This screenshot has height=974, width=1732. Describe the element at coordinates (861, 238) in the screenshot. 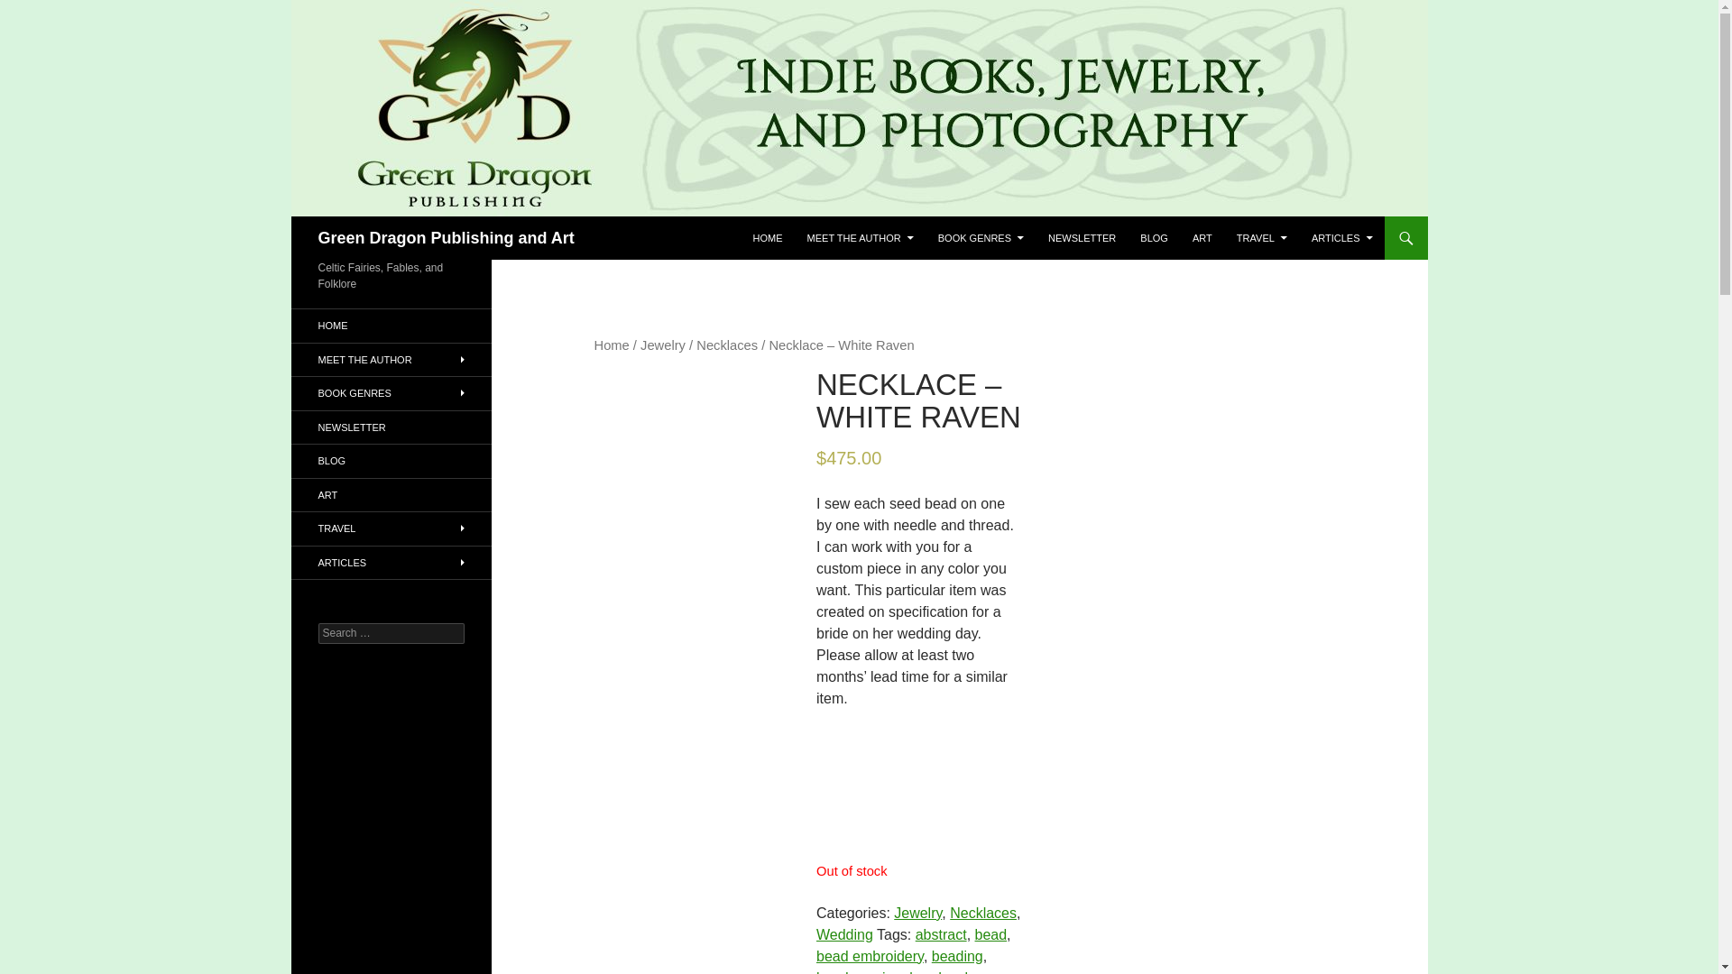

I see `MEET THE AUTHOR` at that location.